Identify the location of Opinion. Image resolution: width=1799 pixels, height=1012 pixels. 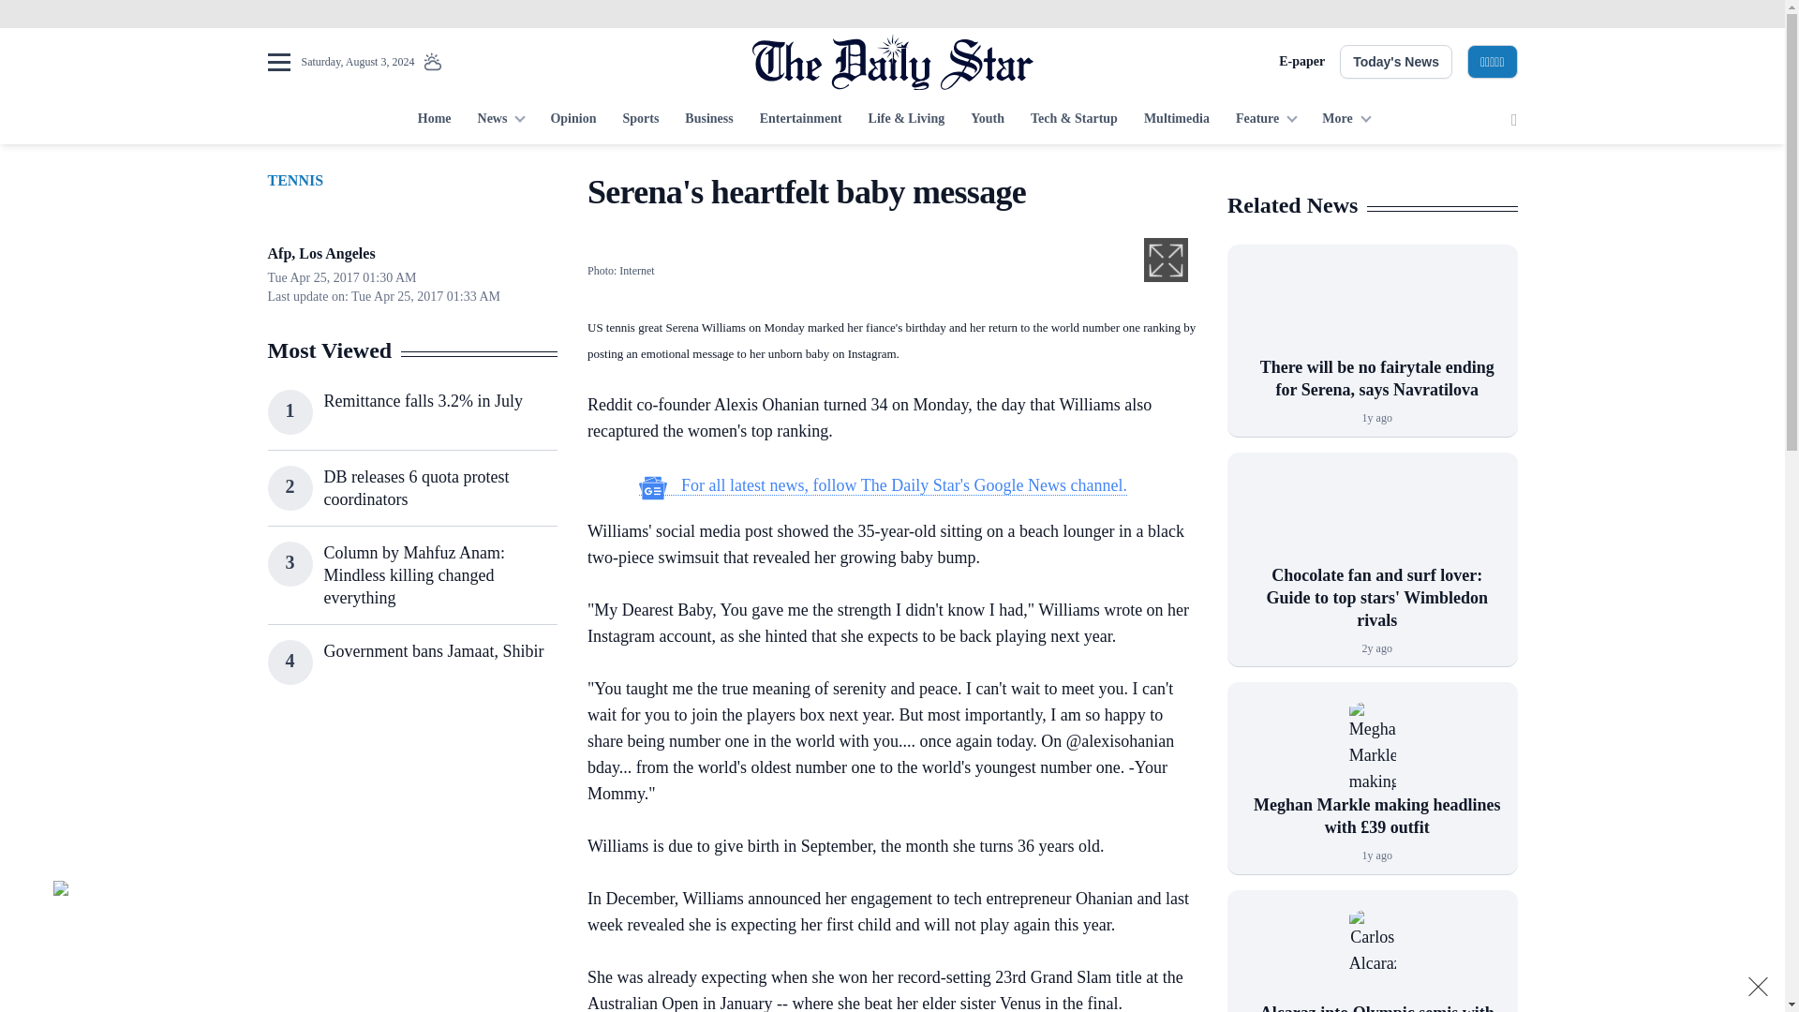
(572, 120).